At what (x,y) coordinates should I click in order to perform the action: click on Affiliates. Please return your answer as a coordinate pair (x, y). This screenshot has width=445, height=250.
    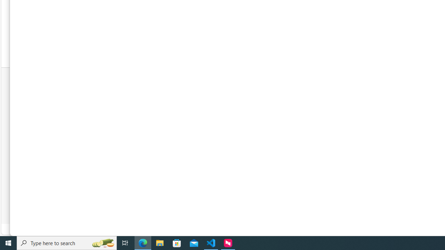
    Looking at the image, I should click on (341, 117).